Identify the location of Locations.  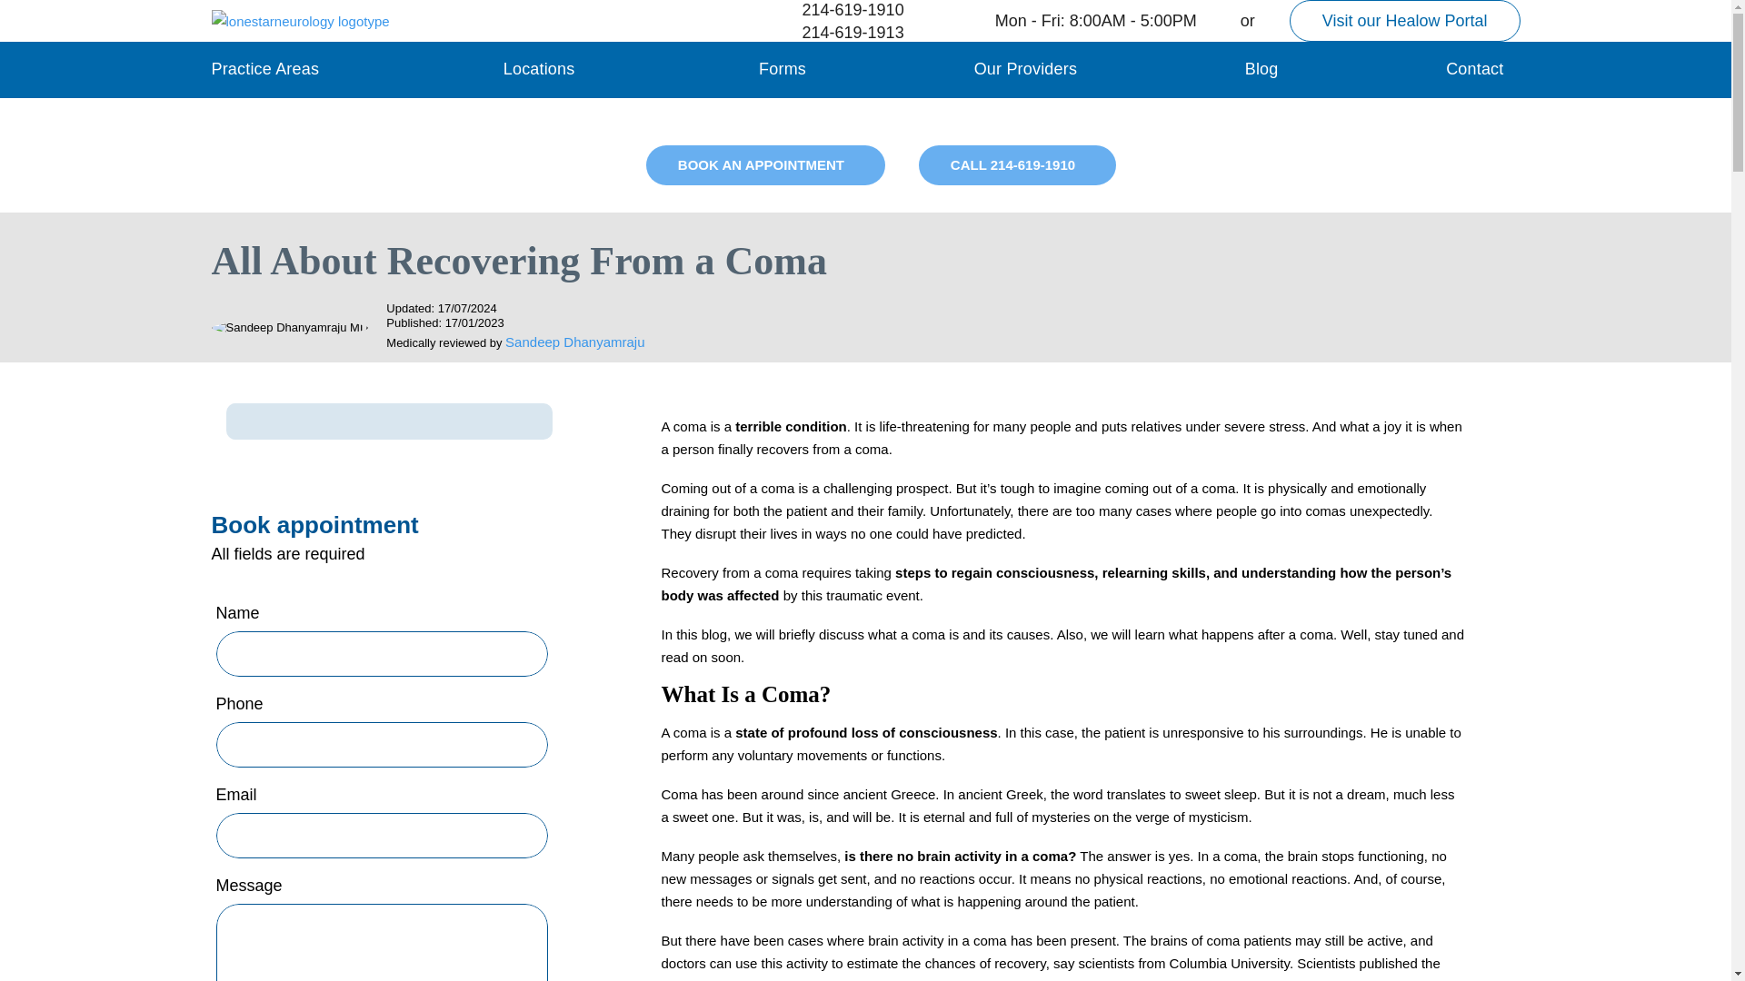
(540, 69).